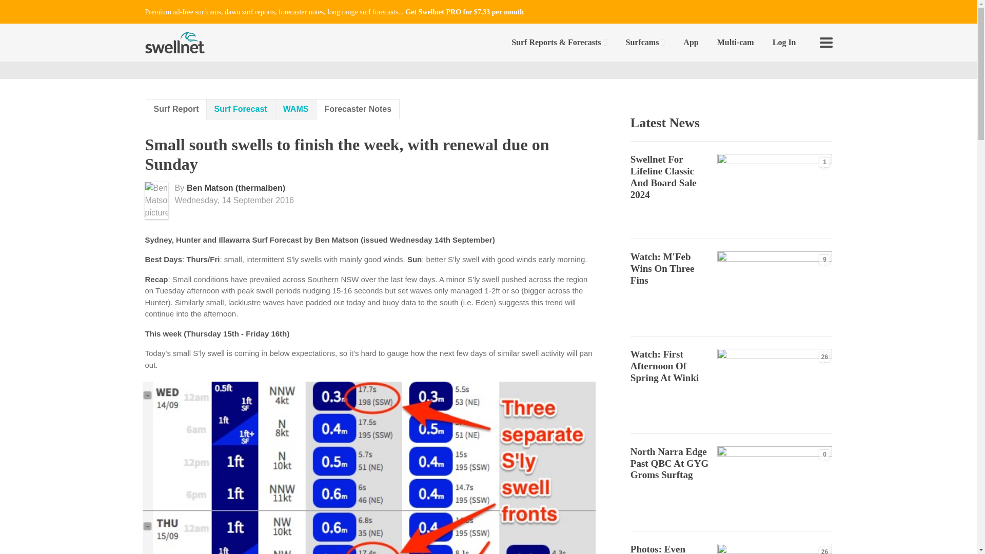 The height and width of the screenshot is (554, 985). I want to click on Swellnet, so click(174, 42).